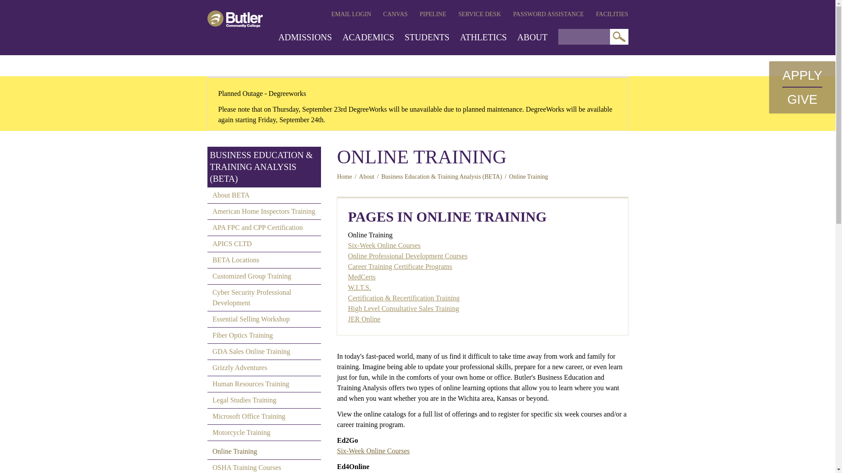 The image size is (842, 473). What do you see at coordinates (802, 75) in the screenshot?
I see `Apply Now` at bounding box center [802, 75].